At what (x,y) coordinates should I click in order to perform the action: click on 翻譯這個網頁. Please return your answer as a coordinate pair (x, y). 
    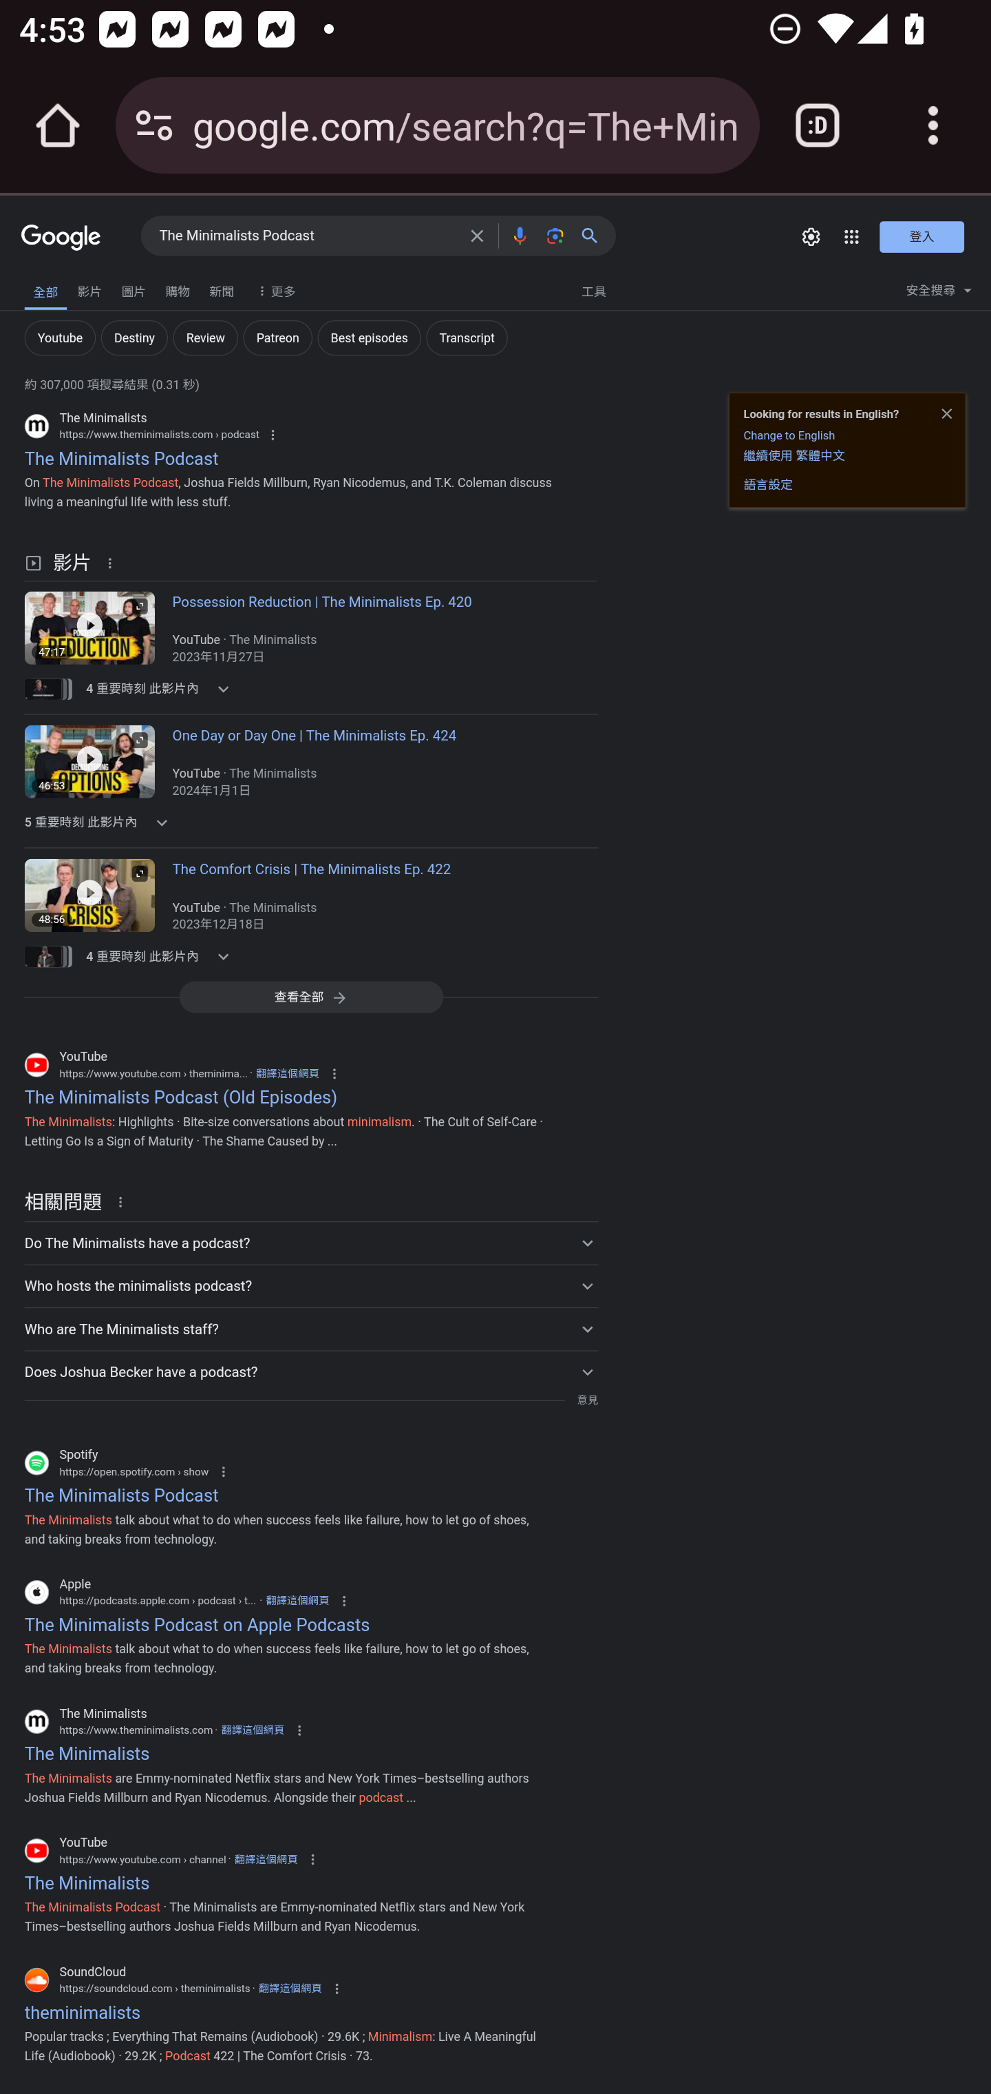
    Looking at the image, I should click on (290, 1989).